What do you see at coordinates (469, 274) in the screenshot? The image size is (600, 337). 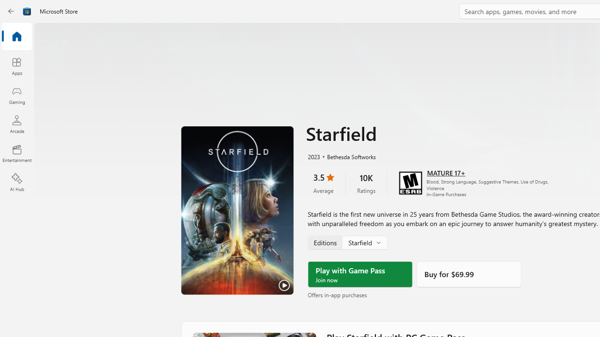 I see `Buy` at bounding box center [469, 274].